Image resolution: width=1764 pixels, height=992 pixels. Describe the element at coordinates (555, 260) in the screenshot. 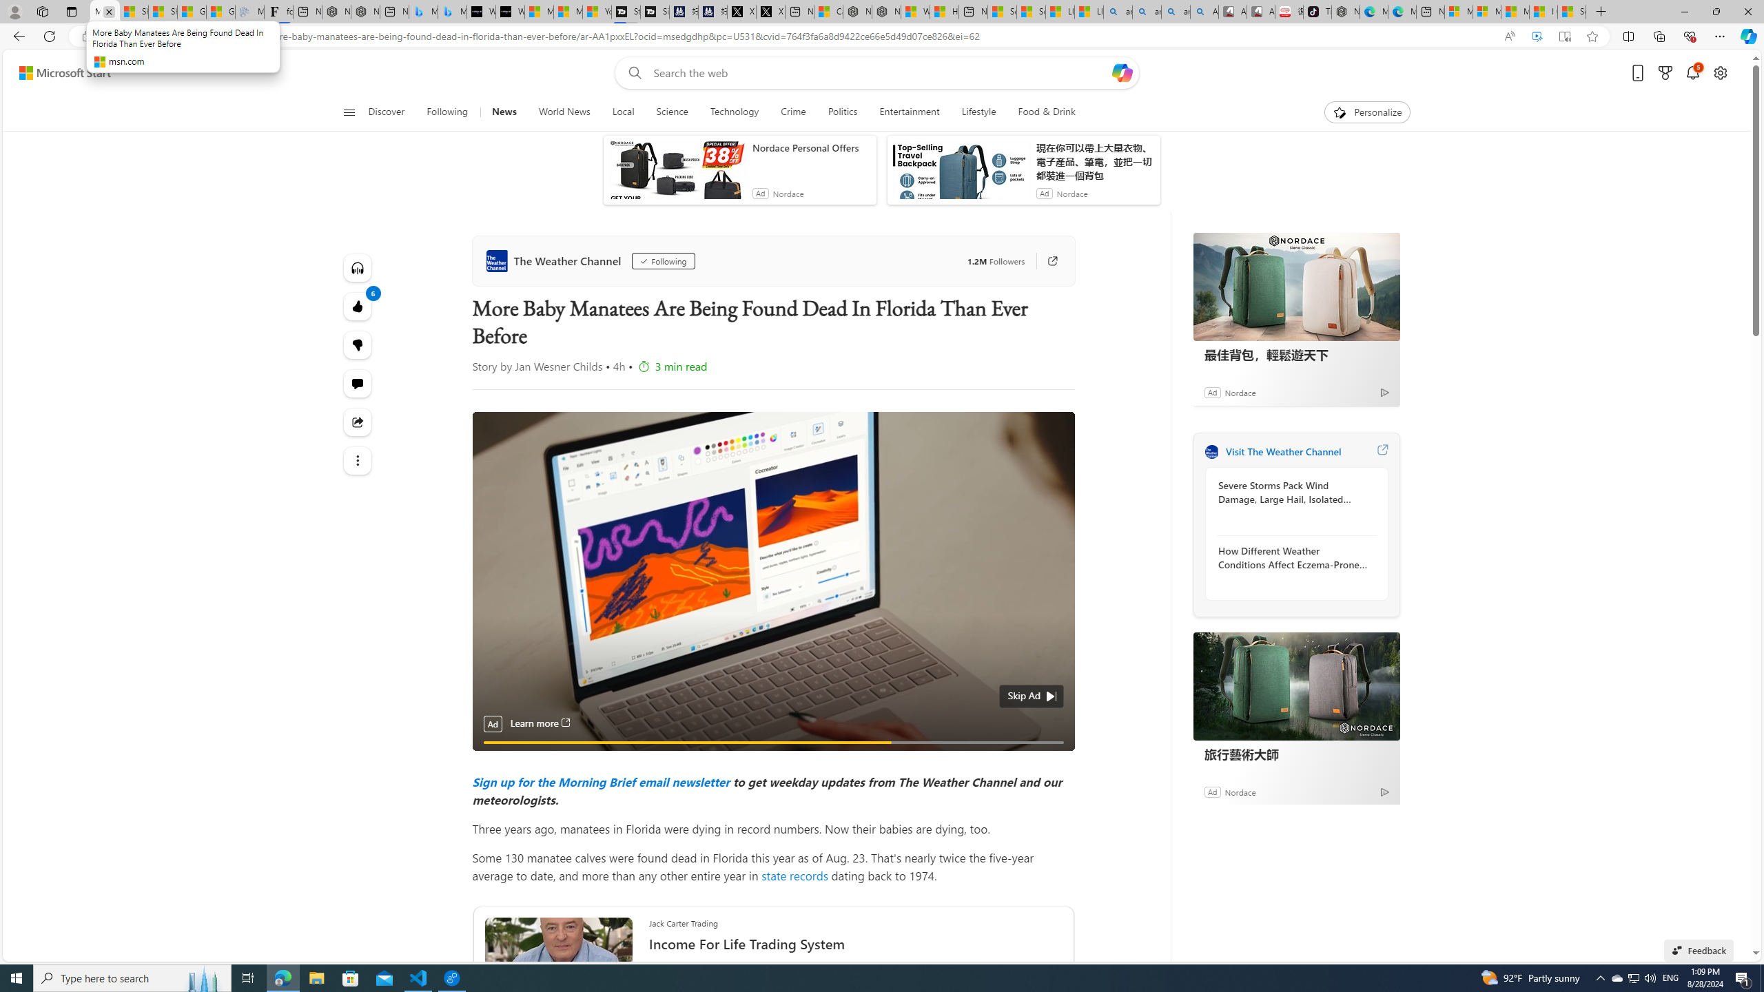

I see `The Weather Channel` at that location.